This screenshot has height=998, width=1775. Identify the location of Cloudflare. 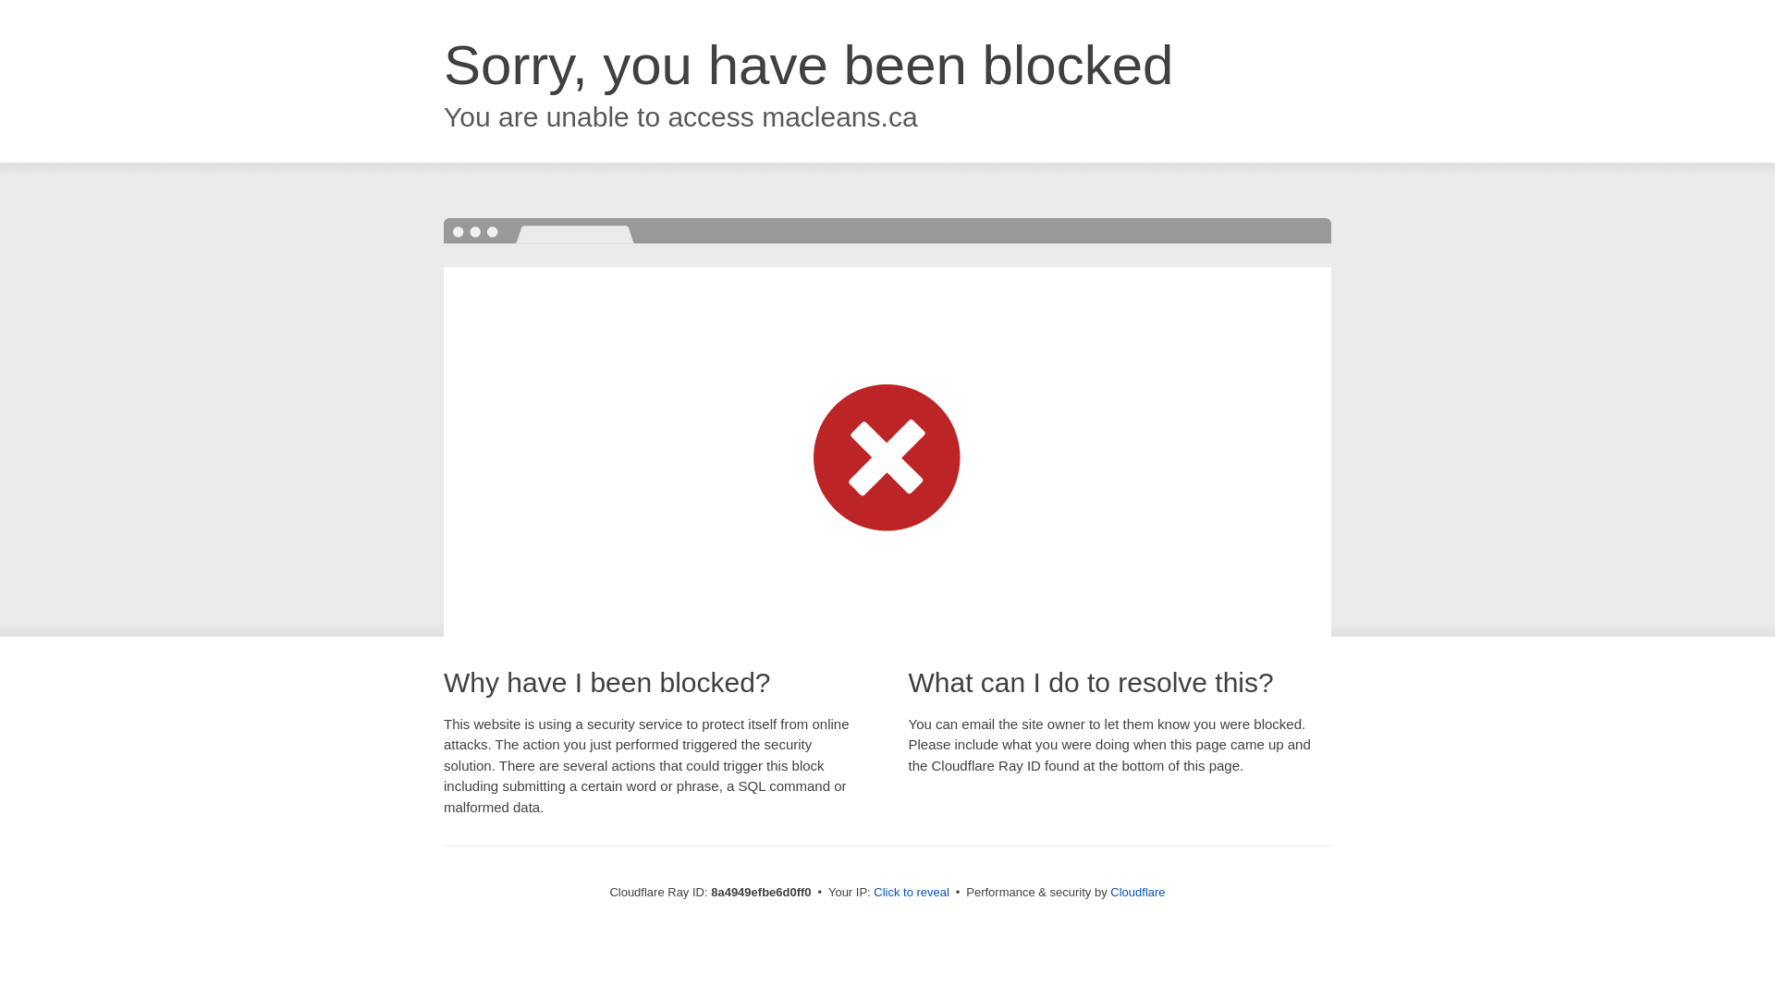
(1137, 892).